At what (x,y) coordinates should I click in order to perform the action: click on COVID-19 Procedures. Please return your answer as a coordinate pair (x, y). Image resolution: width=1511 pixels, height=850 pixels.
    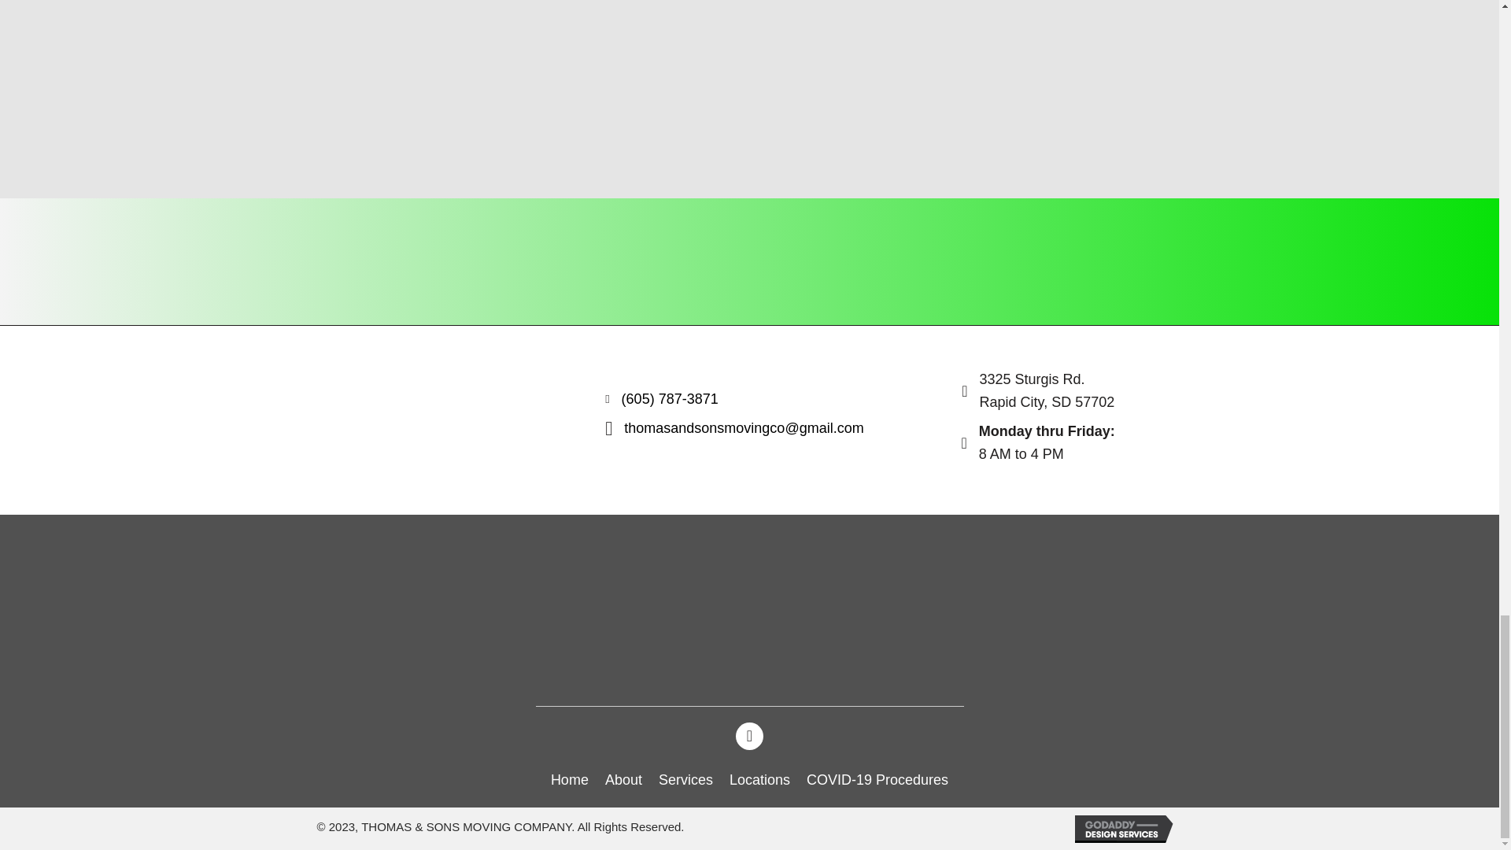
    Looking at the image, I should click on (877, 778).